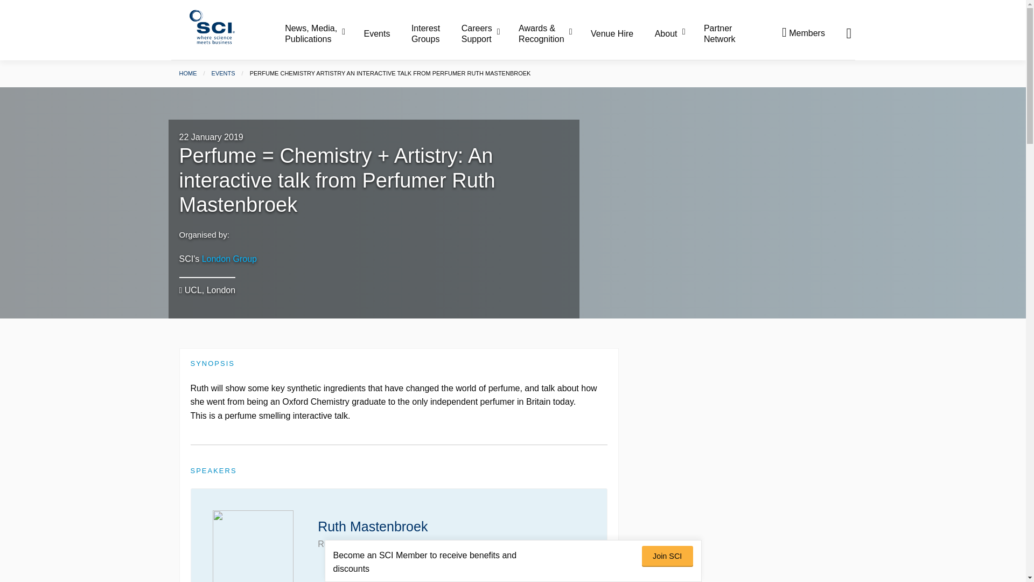  I want to click on Venue Hire, so click(621, 34).